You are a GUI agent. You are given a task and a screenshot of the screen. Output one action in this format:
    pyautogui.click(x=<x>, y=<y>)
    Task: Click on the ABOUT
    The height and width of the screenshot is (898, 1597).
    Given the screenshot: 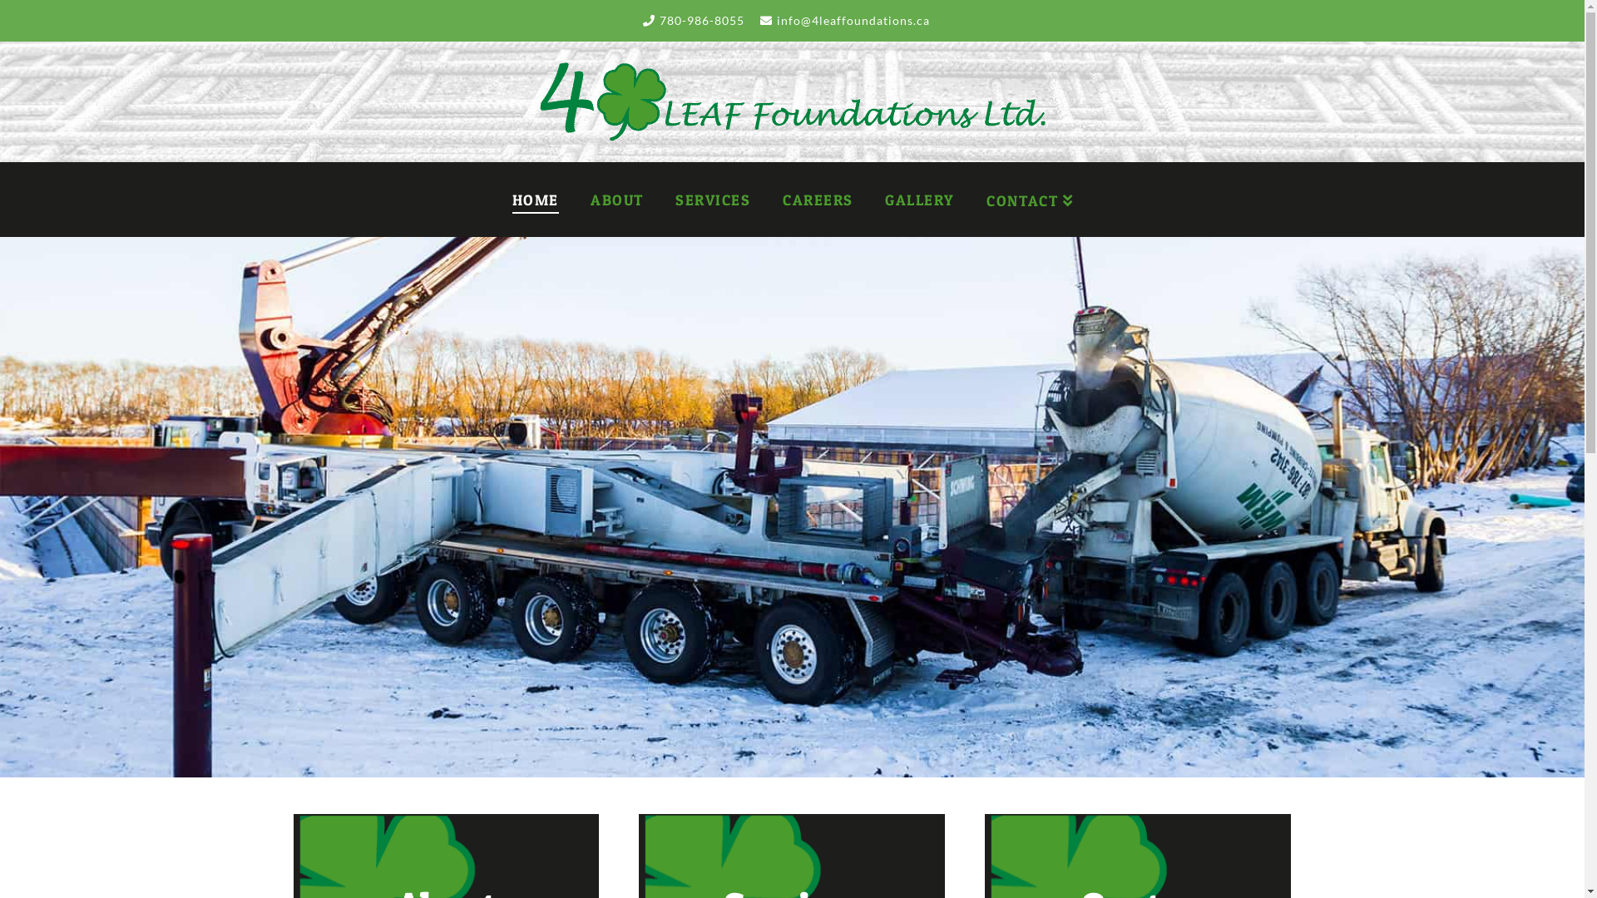 What is the action you would take?
    pyautogui.click(x=616, y=200)
    